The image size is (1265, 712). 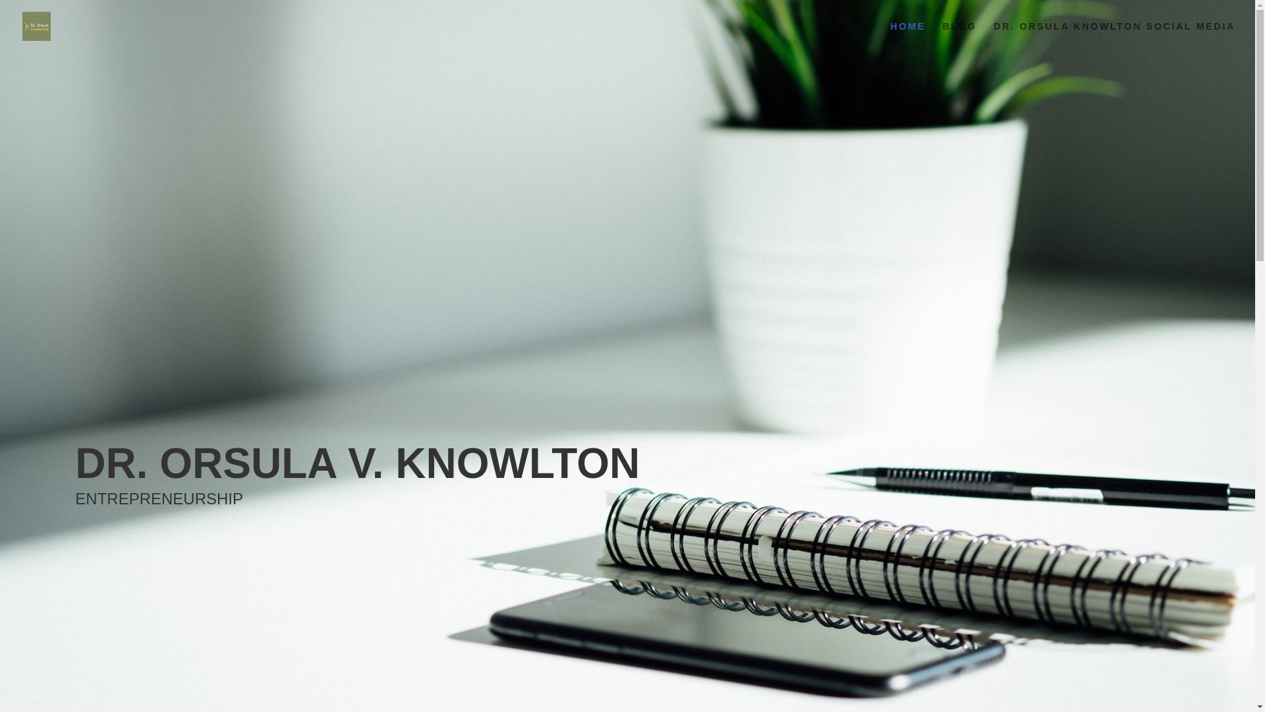 What do you see at coordinates (959, 37) in the screenshot?
I see `BLOG` at bounding box center [959, 37].